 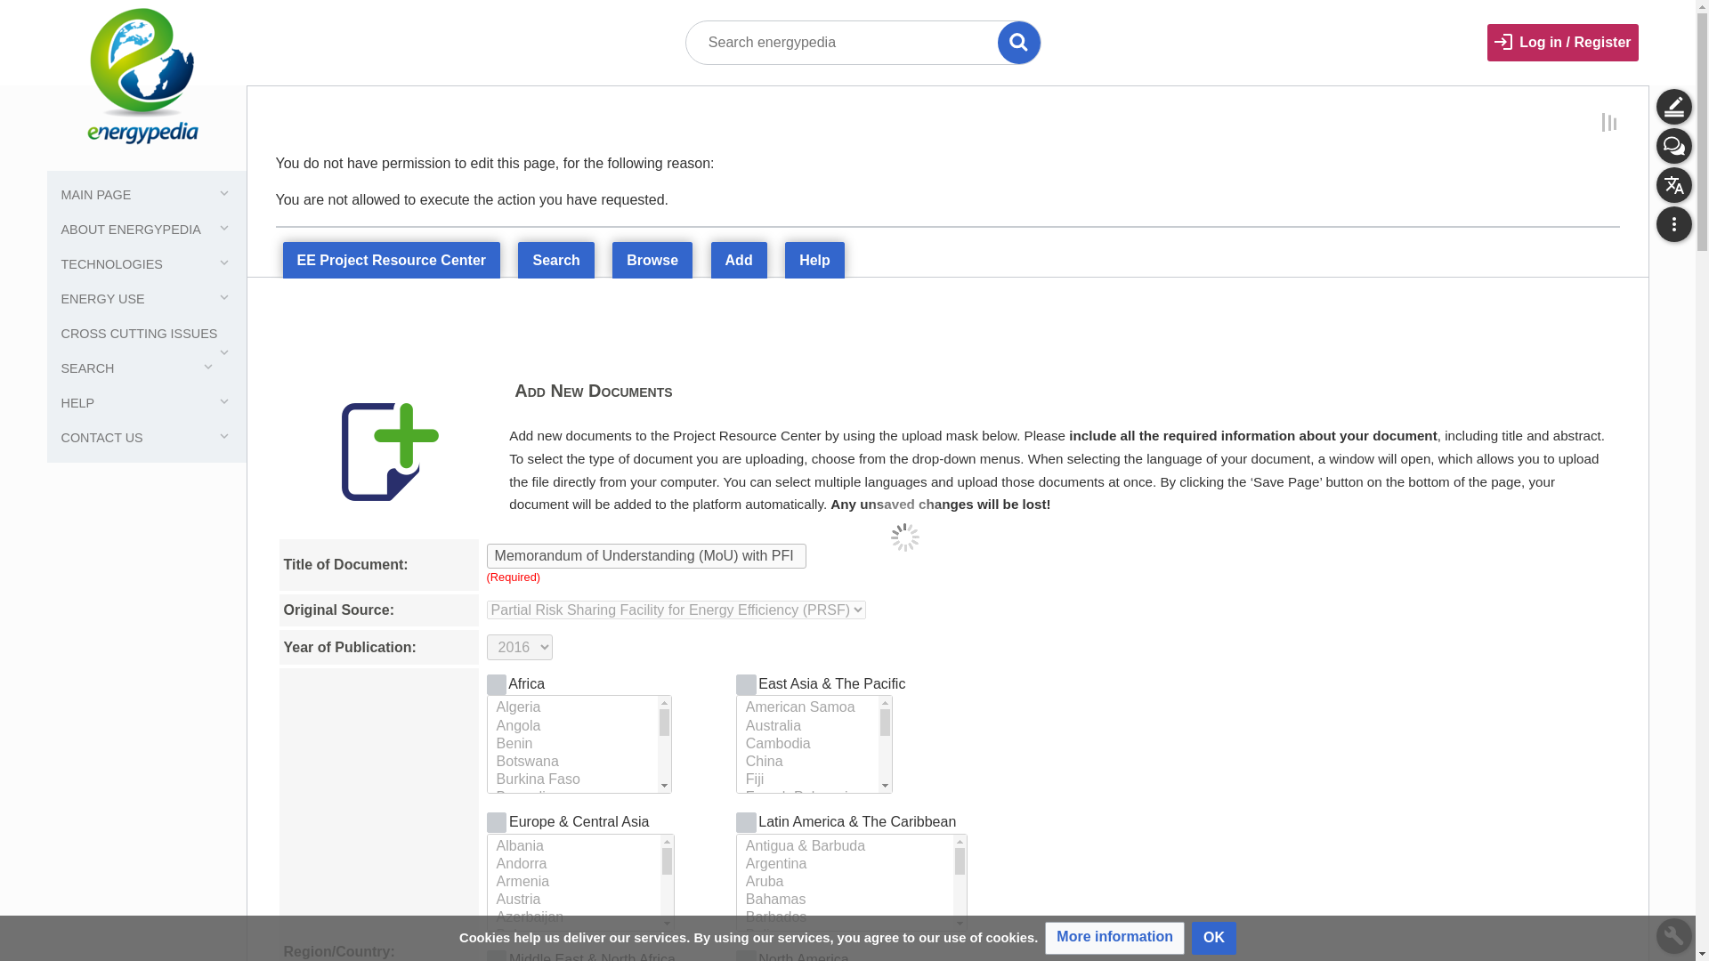 What do you see at coordinates (814, 260) in the screenshot?
I see `Renewable Energy Project Resource Center Help and FAQs` at bounding box center [814, 260].